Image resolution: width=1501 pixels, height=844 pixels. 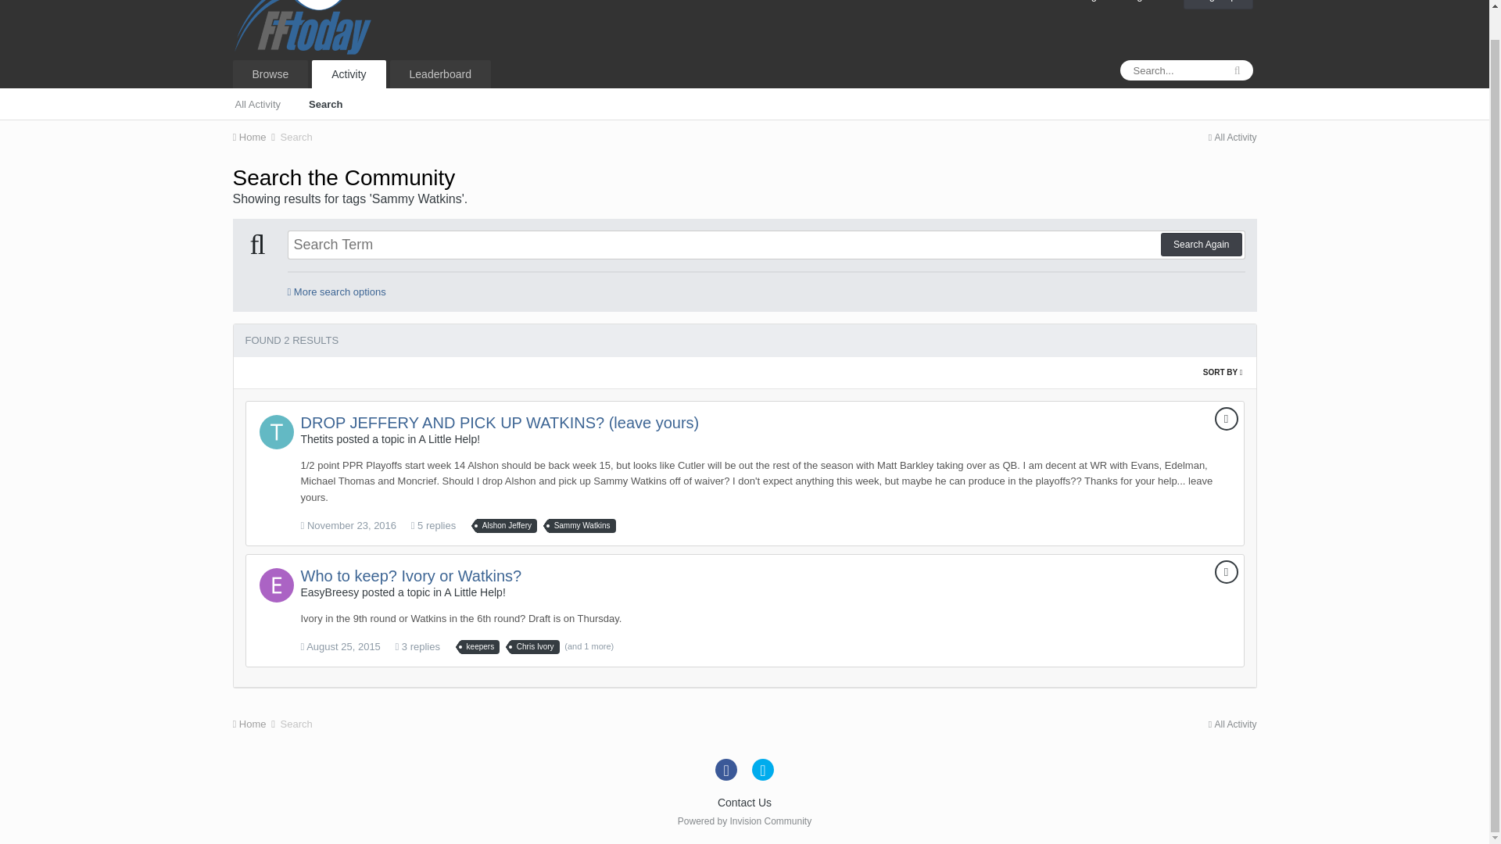 What do you see at coordinates (1226, 418) in the screenshot?
I see `Topic` at bounding box center [1226, 418].